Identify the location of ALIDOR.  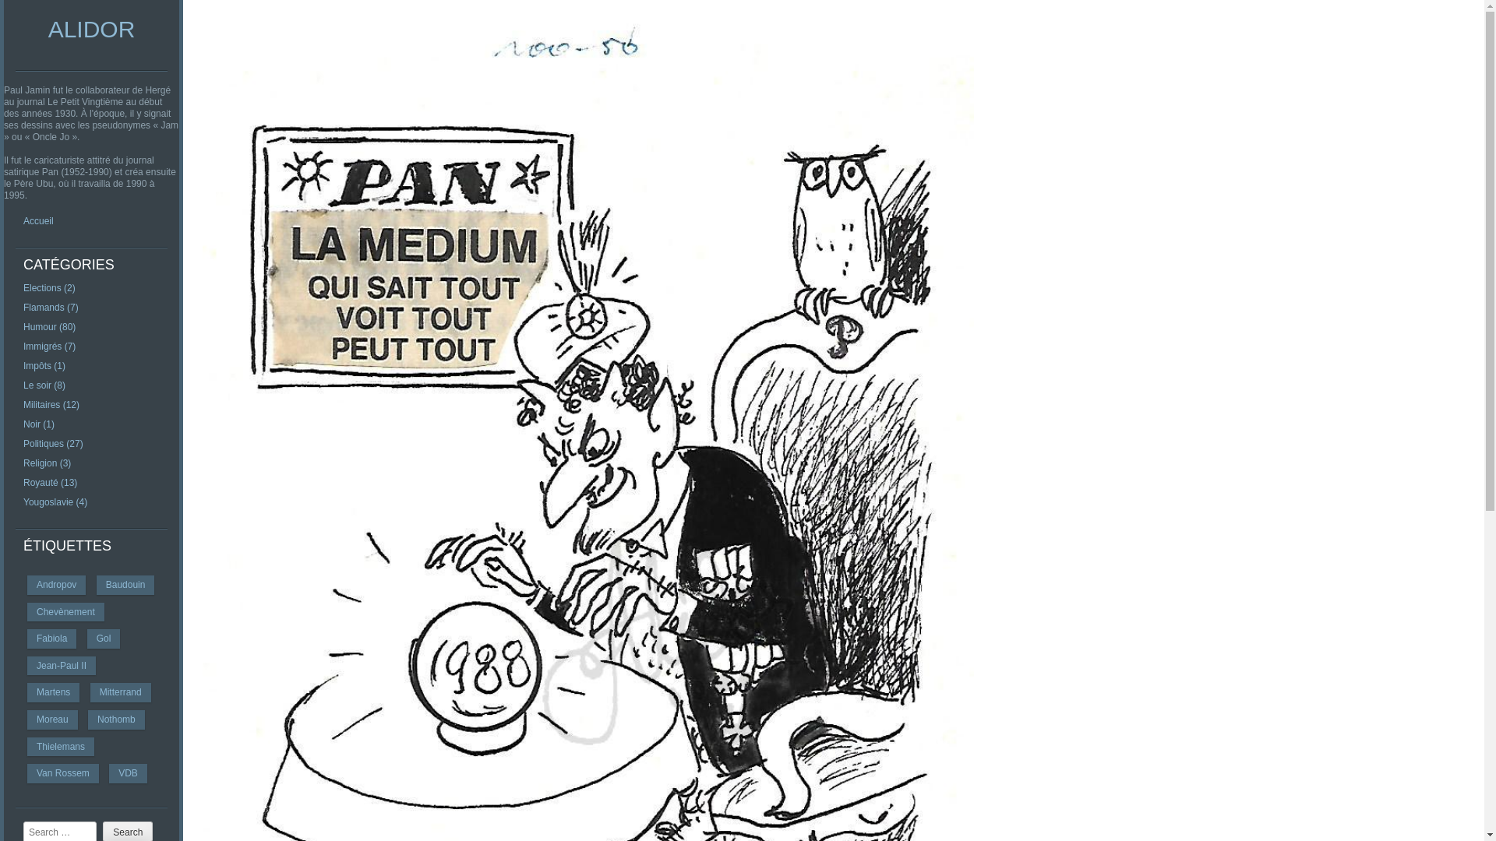
(92, 30).